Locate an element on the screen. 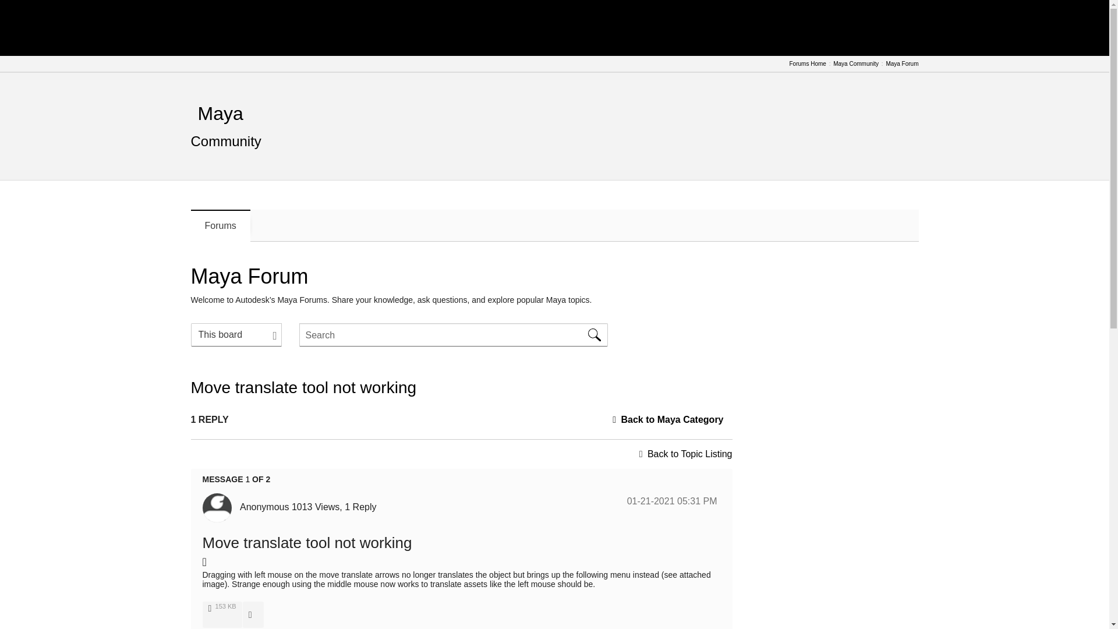 Image resolution: width=1118 pixels, height=629 pixels. Search is located at coordinates (595, 335).